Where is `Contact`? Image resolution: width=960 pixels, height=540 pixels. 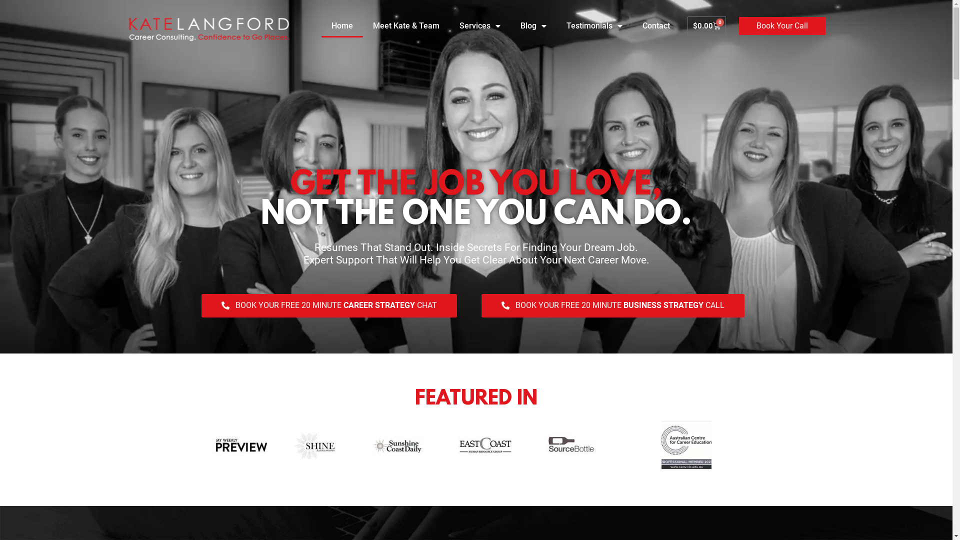
Contact is located at coordinates (656, 26).